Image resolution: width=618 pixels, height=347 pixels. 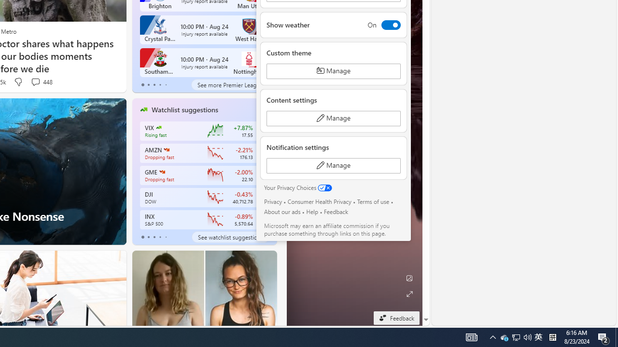 What do you see at coordinates (373, 201) in the screenshot?
I see `Terms of use` at bounding box center [373, 201].